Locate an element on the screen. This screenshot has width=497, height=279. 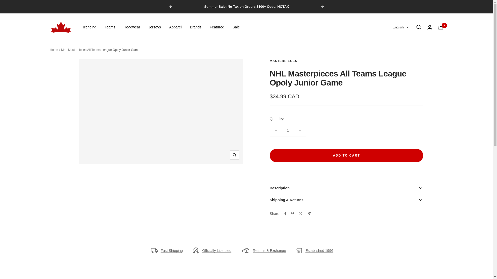
1 is located at coordinates (288, 130).